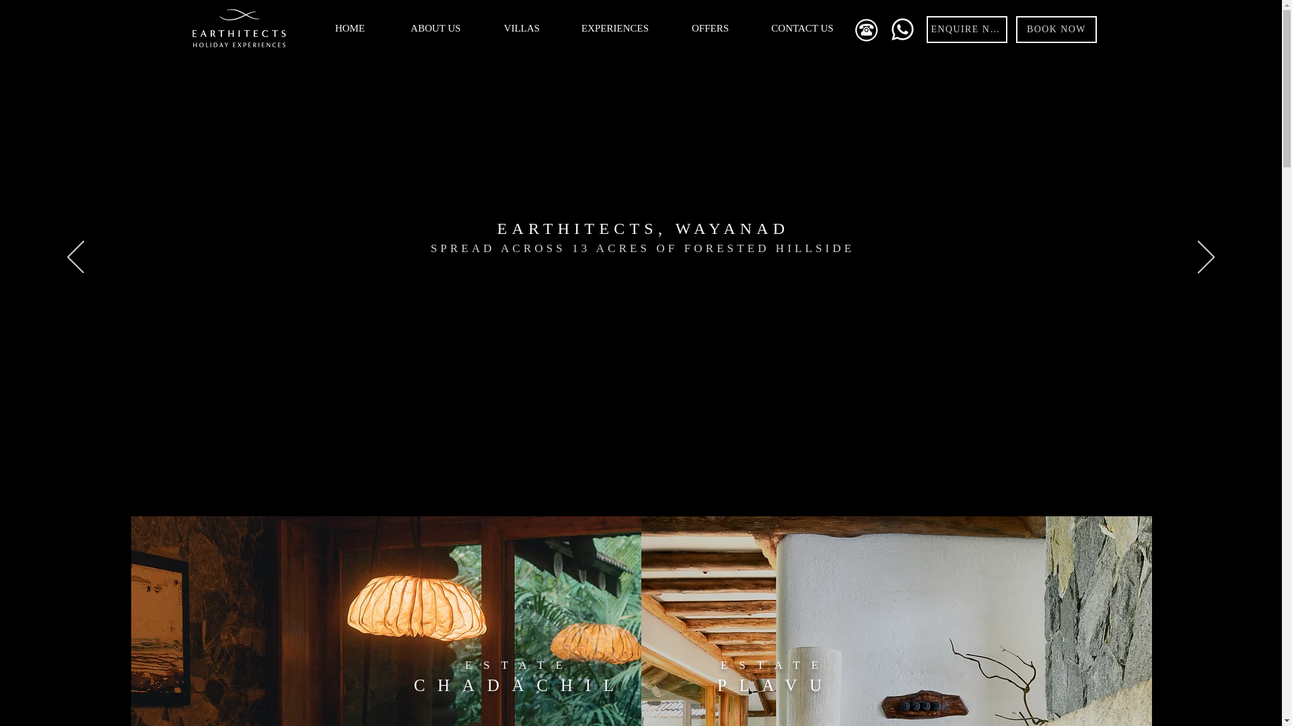 Image resolution: width=1292 pixels, height=726 pixels. Describe the element at coordinates (350, 28) in the screenshot. I see `HOME` at that location.